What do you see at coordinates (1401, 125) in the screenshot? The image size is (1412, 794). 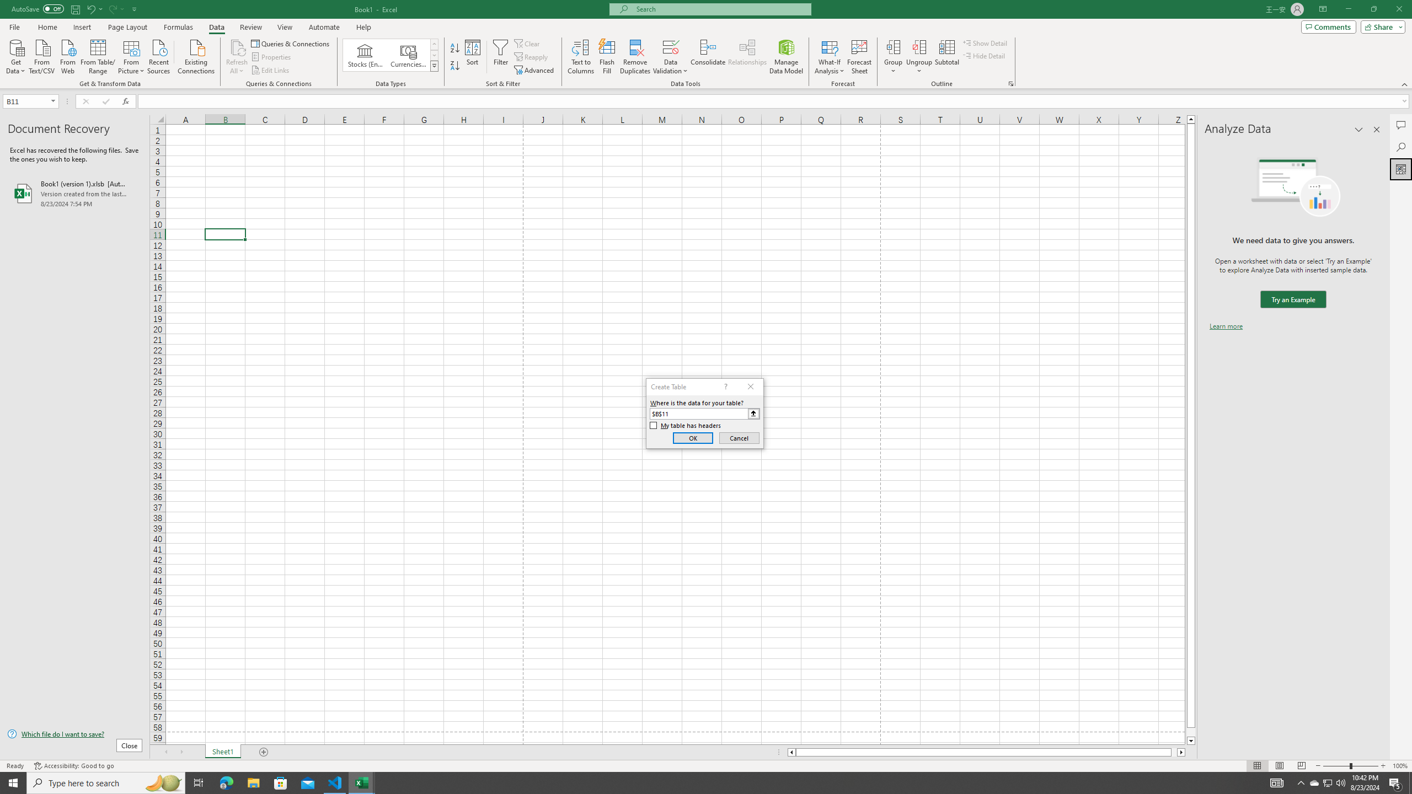 I see `Comments` at bounding box center [1401, 125].